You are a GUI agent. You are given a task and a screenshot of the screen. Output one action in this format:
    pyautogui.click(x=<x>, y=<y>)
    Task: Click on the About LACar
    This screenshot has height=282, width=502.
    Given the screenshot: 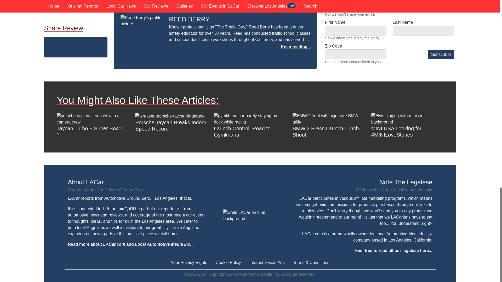 What is the action you would take?
    pyautogui.click(x=137, y=182)
    